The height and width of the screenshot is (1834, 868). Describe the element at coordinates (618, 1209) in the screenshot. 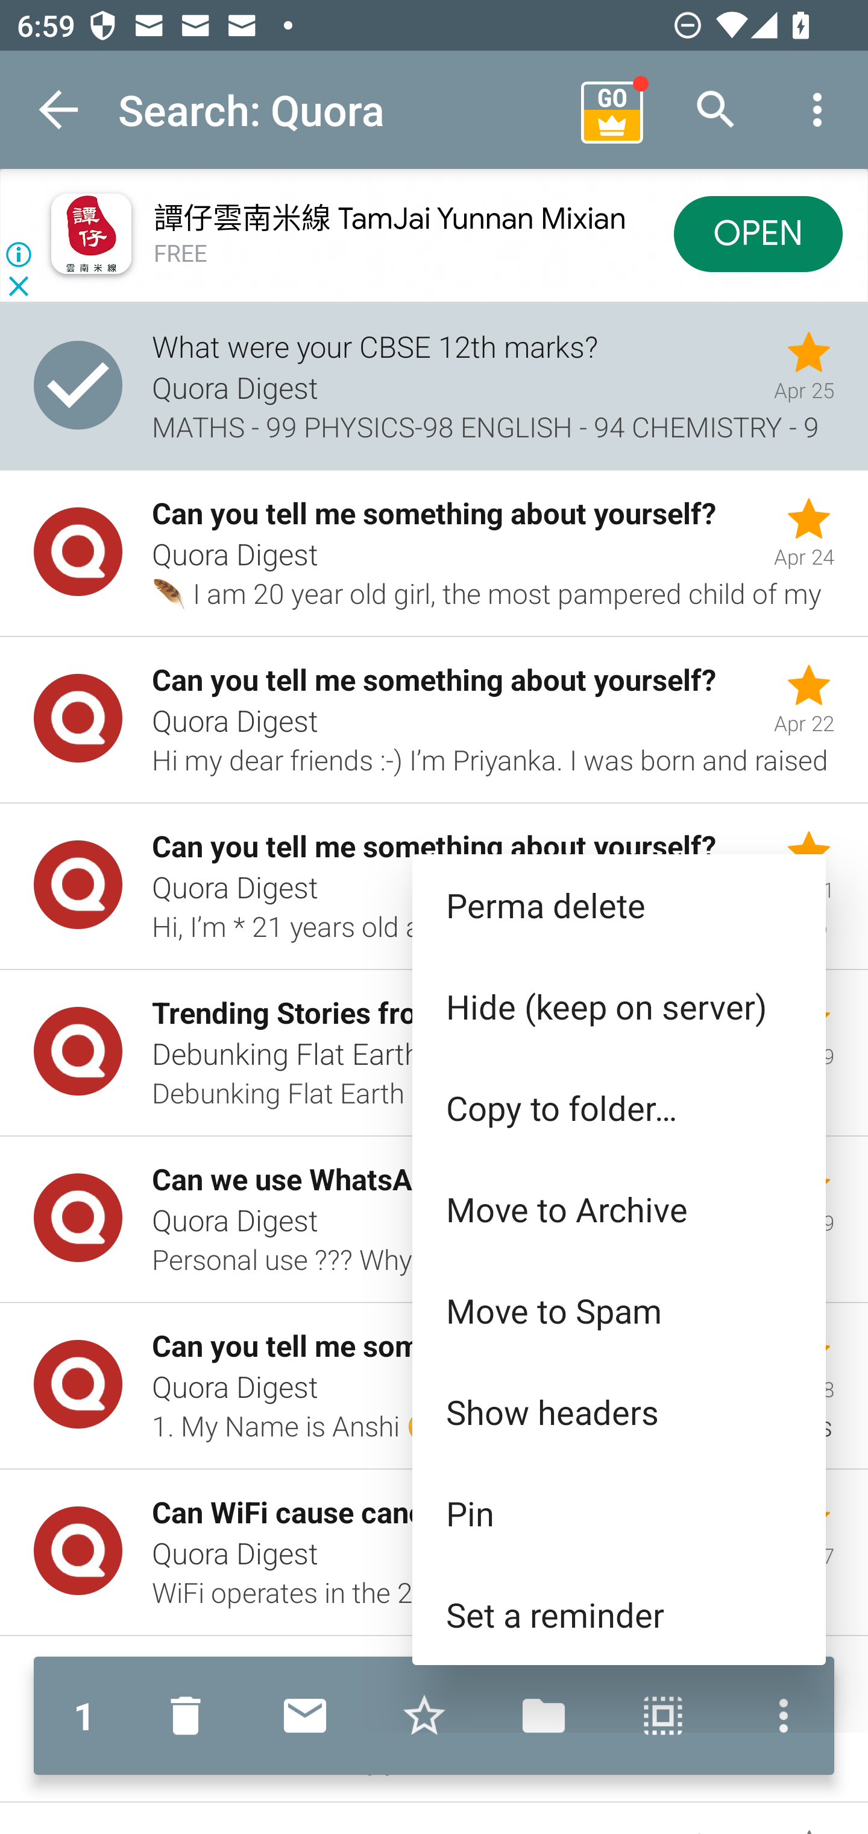

I see `Move to Archive` at that location.